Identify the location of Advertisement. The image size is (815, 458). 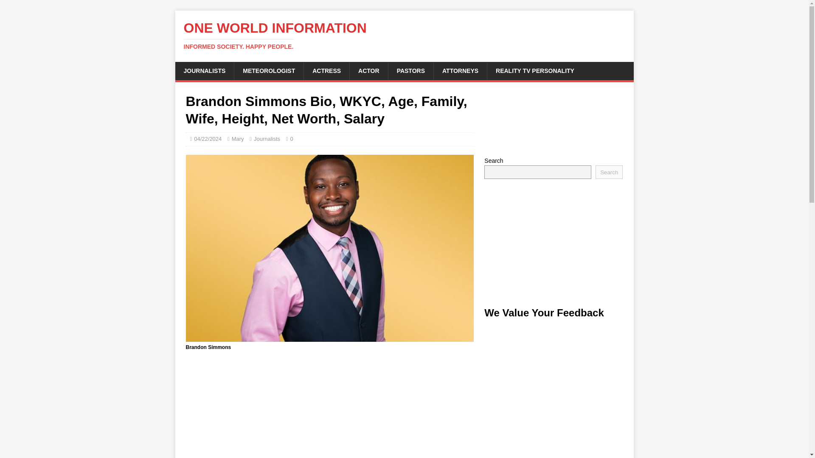
(553, 119).